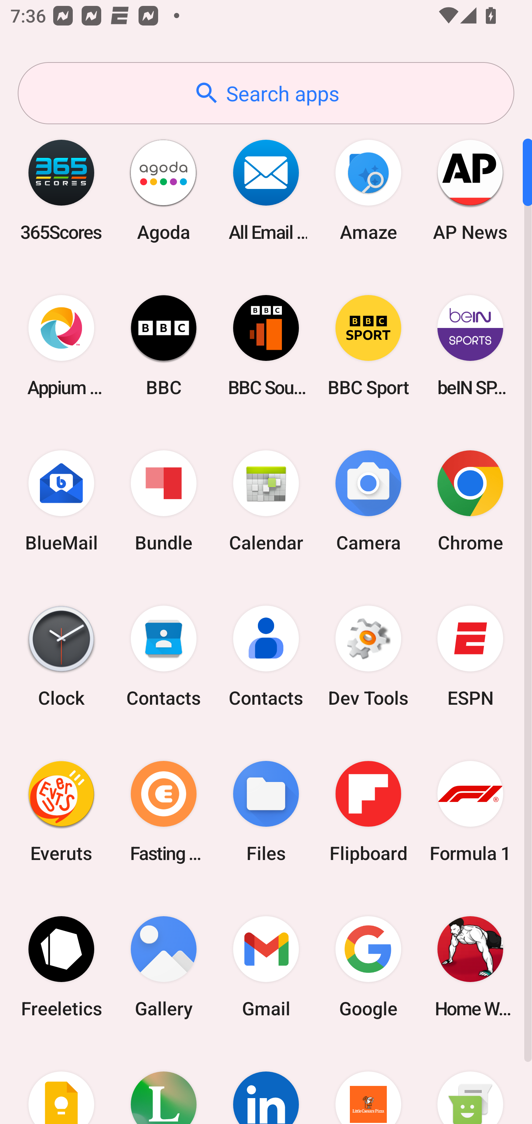 This screenshot has height=1124, width=532. Describe the element at coordinates (470, 656) in the screenshot. I see `ESPN` at that location.